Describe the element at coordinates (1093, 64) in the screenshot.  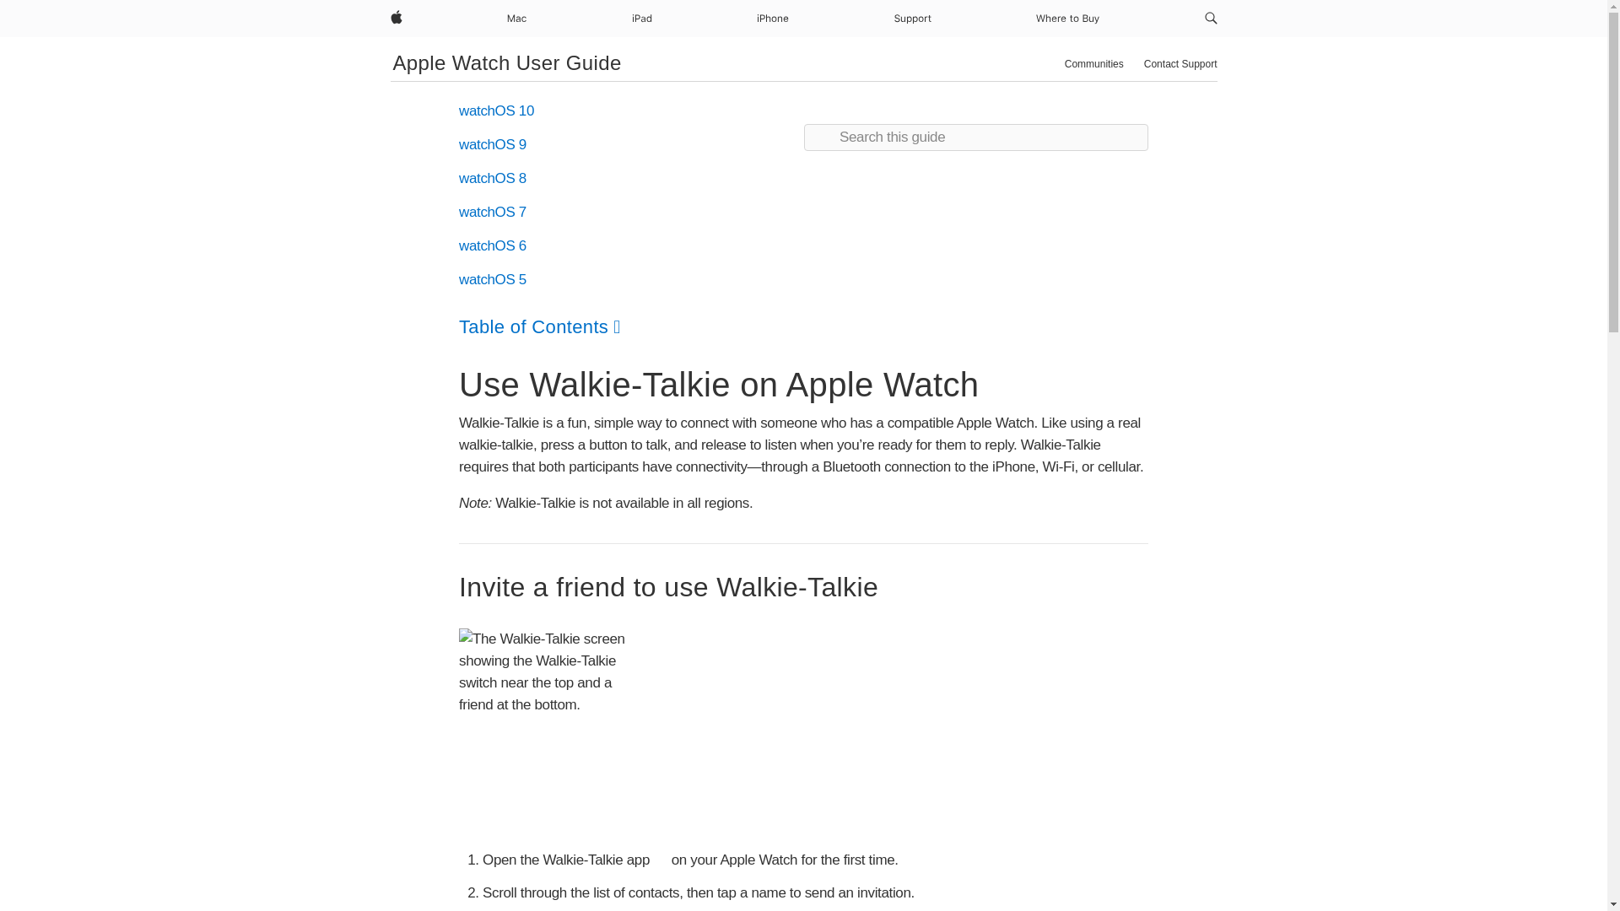
I see `Communities` at that location.